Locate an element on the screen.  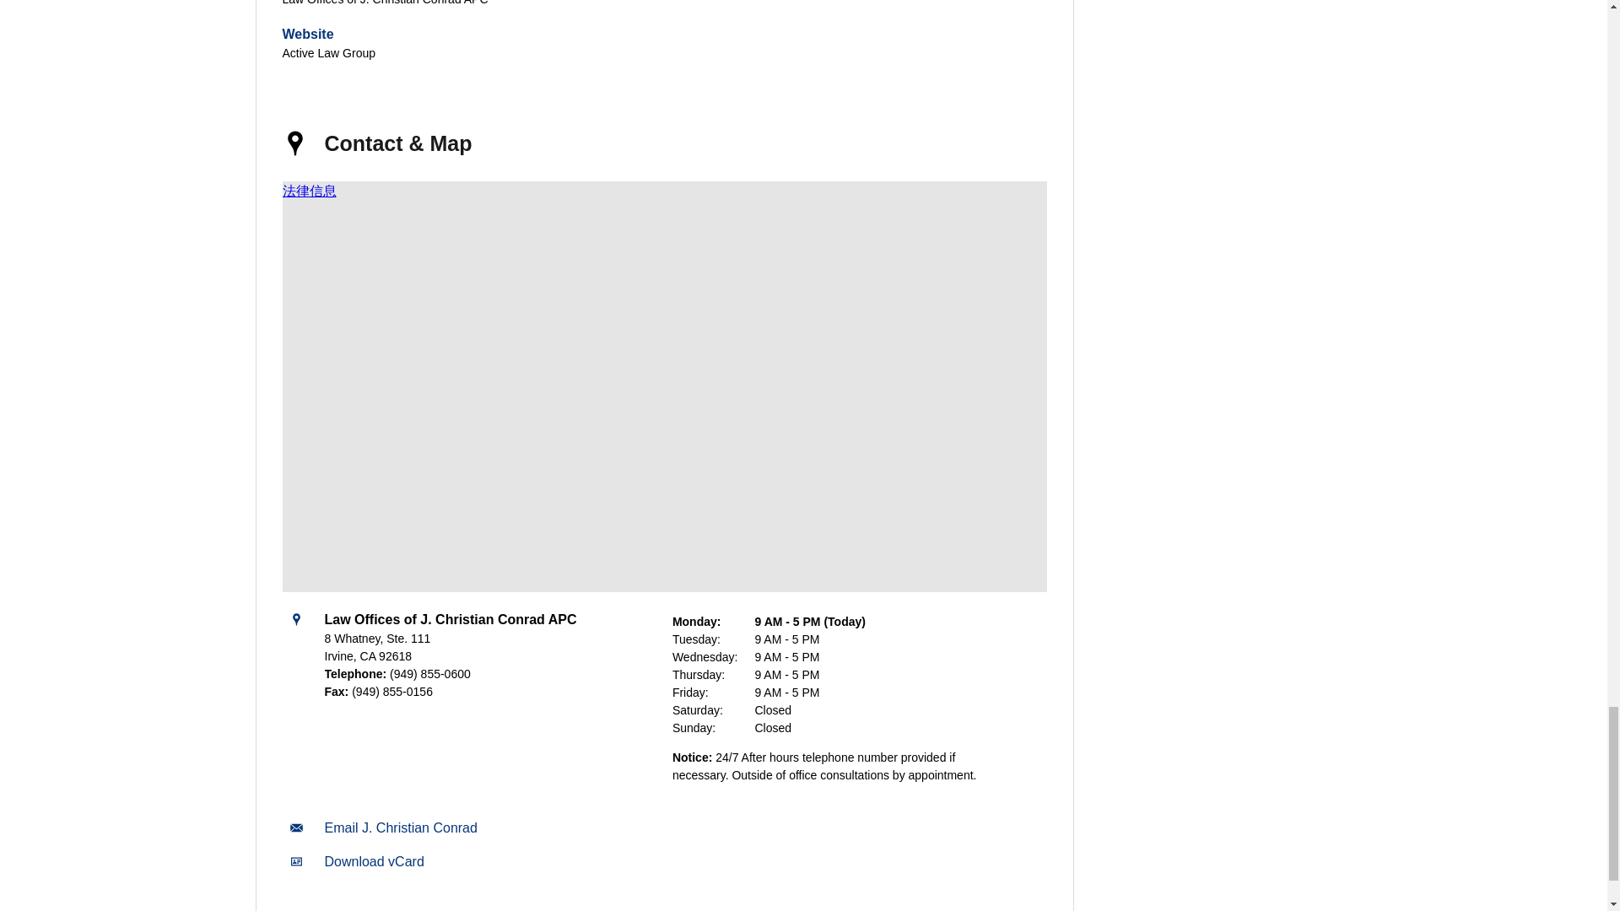
Email J. Christian Conrad is located at coordinates (400, 828).